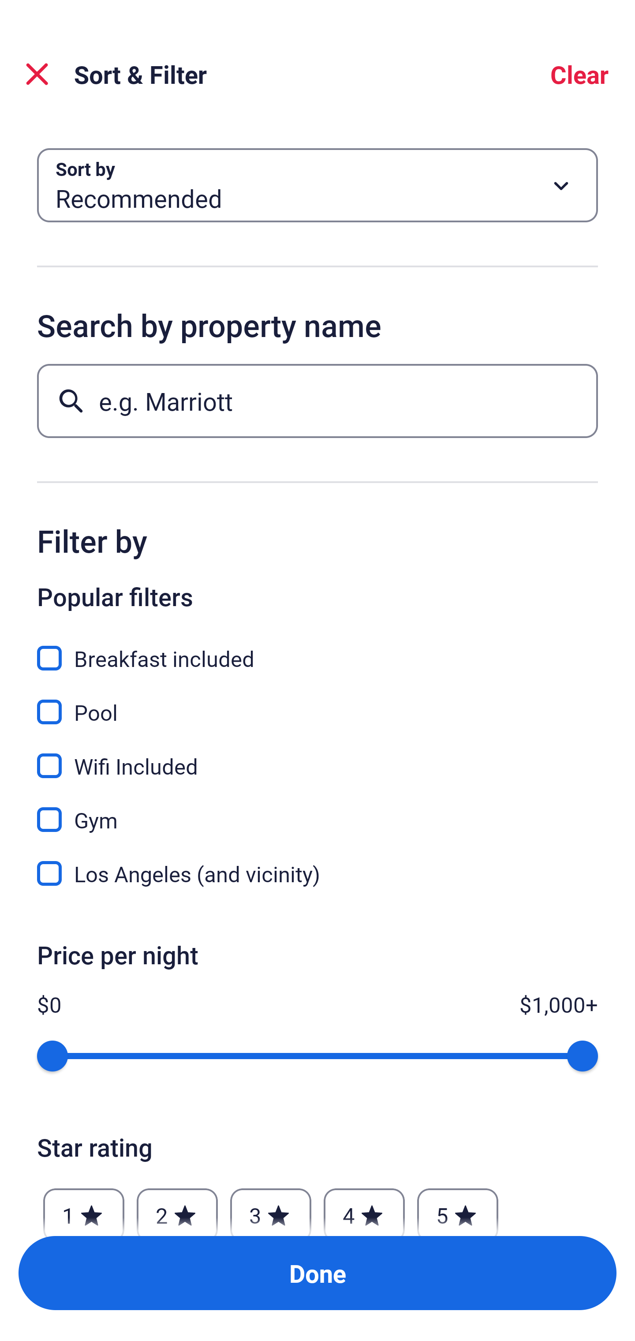  Describe the element at coordinates (317, 185) in the screenshot. I see `Sort by Button Recommended` at that location.